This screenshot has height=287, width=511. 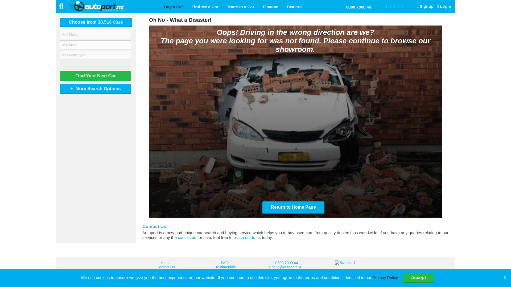 I want to click on Dealers, so click(x=294, y=7).